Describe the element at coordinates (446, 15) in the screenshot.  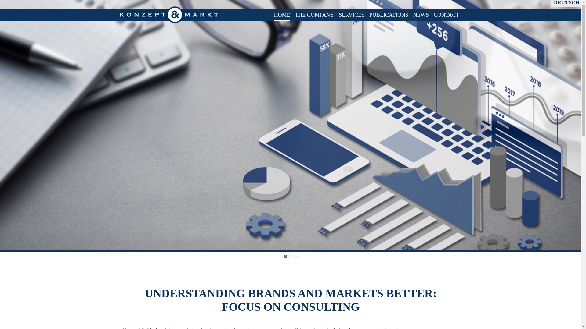
I see `CONTACT` at that location.